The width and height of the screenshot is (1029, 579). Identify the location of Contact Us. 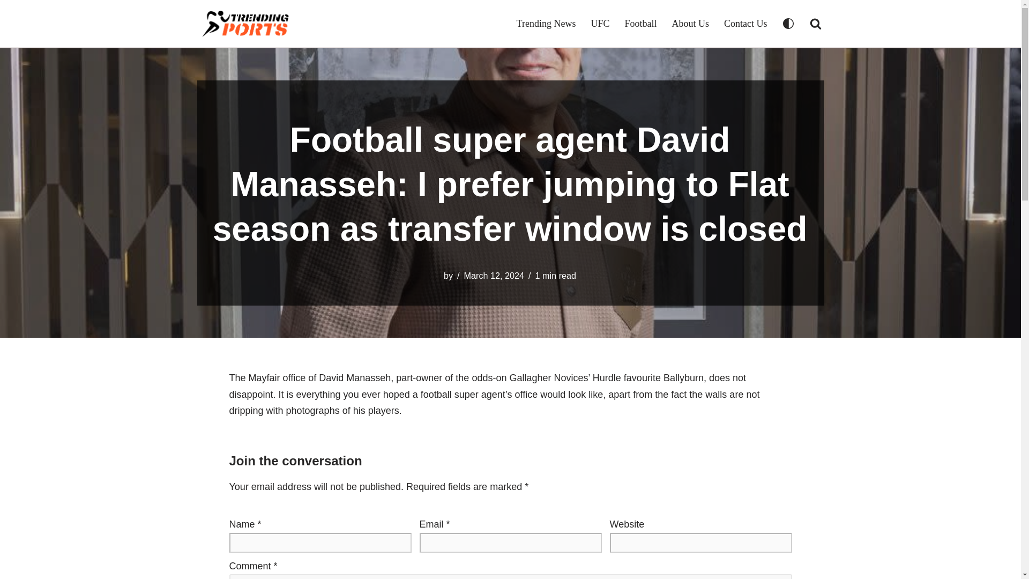
(746, 24).